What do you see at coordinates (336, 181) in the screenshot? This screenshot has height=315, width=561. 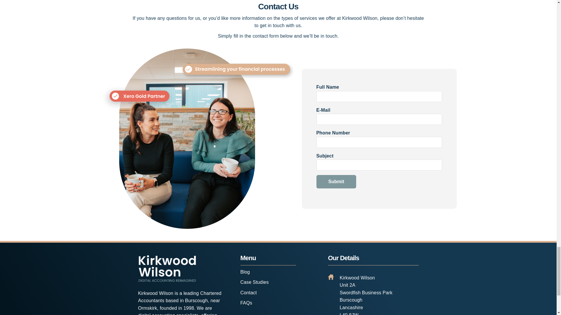 I see `Submit` at bounding box center [336, 181].